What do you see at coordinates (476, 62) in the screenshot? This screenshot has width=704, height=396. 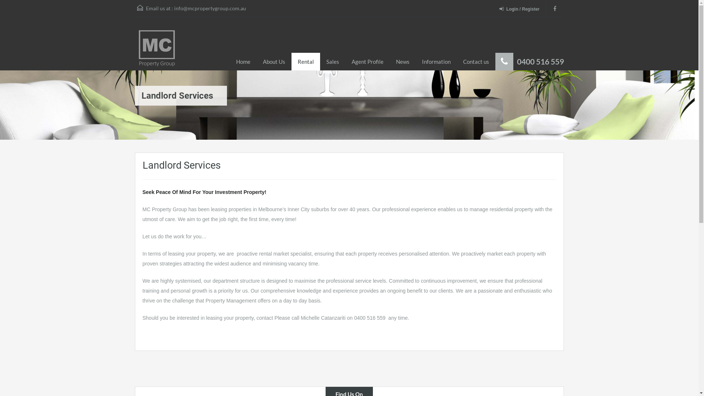 I see `Contact us` at bounding box center [476, 62].